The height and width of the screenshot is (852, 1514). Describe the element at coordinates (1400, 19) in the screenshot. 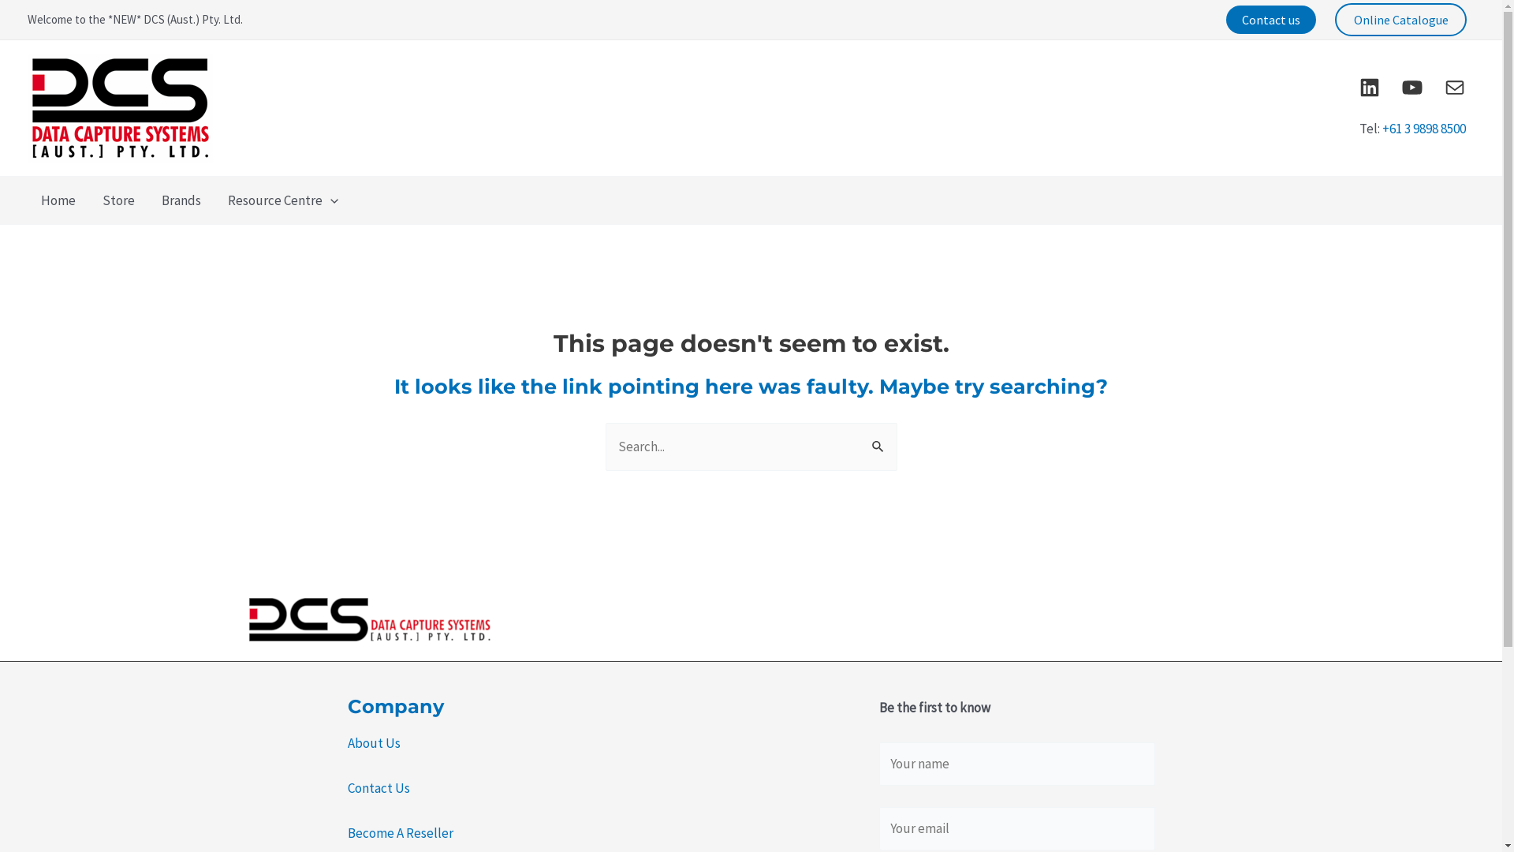

I see `Online Catalogue` at that location.